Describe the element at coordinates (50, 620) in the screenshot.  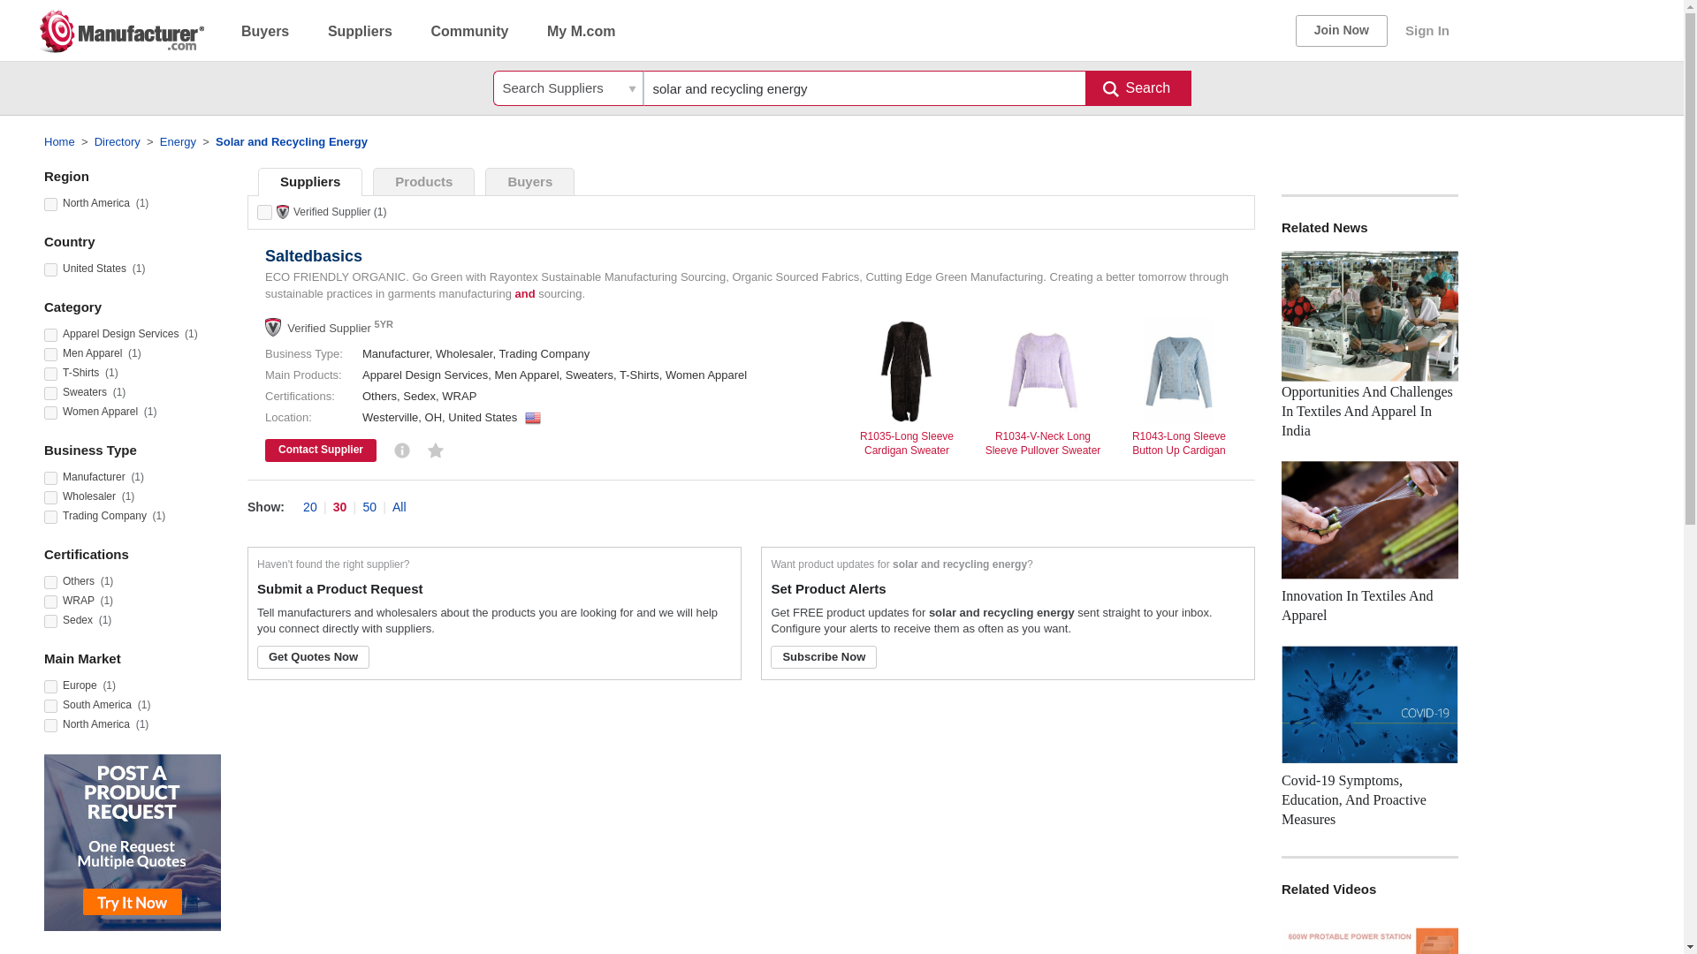
I see `1` at that location.